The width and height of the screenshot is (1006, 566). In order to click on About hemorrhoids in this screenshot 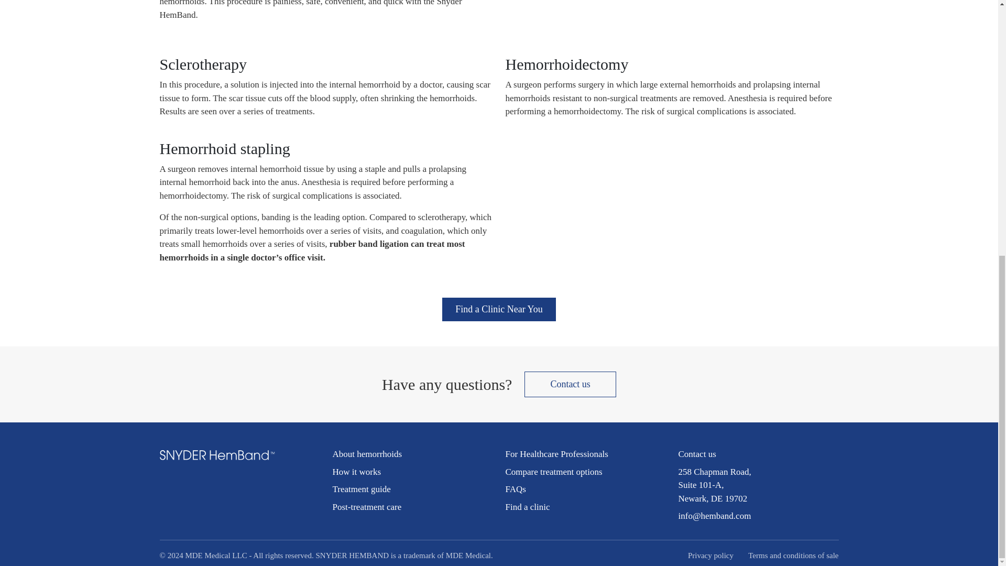, I will do `click(367, 454)`.